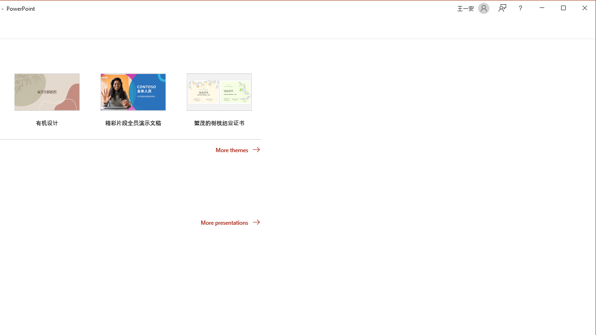 The height and width of the screenshot is (335, 596). I want to click on More themes, so click(237, 149).